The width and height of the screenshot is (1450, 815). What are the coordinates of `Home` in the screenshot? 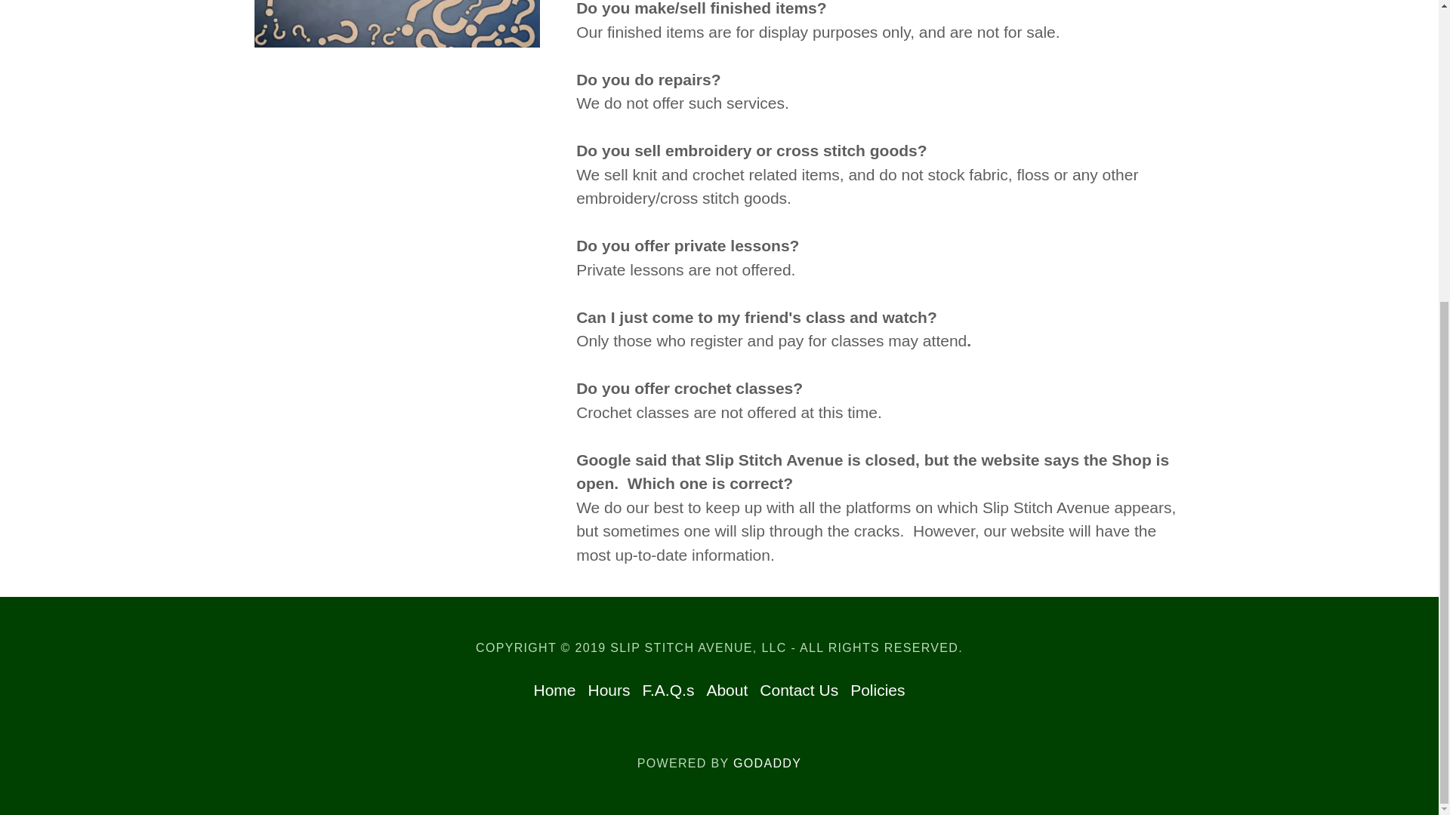 It's located at (554, 690).